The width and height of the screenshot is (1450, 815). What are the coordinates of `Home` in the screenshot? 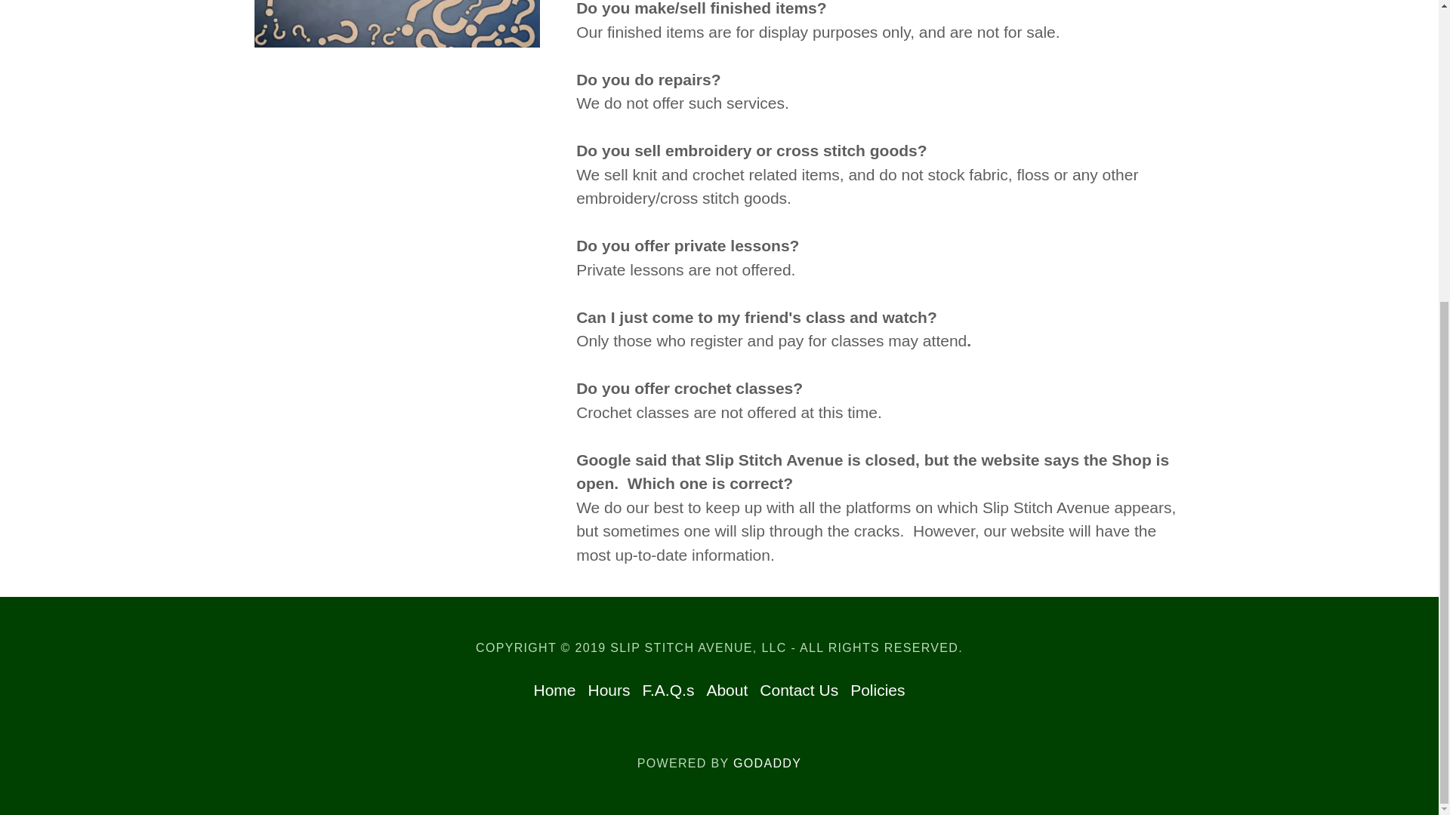 It's located at (554, 690).